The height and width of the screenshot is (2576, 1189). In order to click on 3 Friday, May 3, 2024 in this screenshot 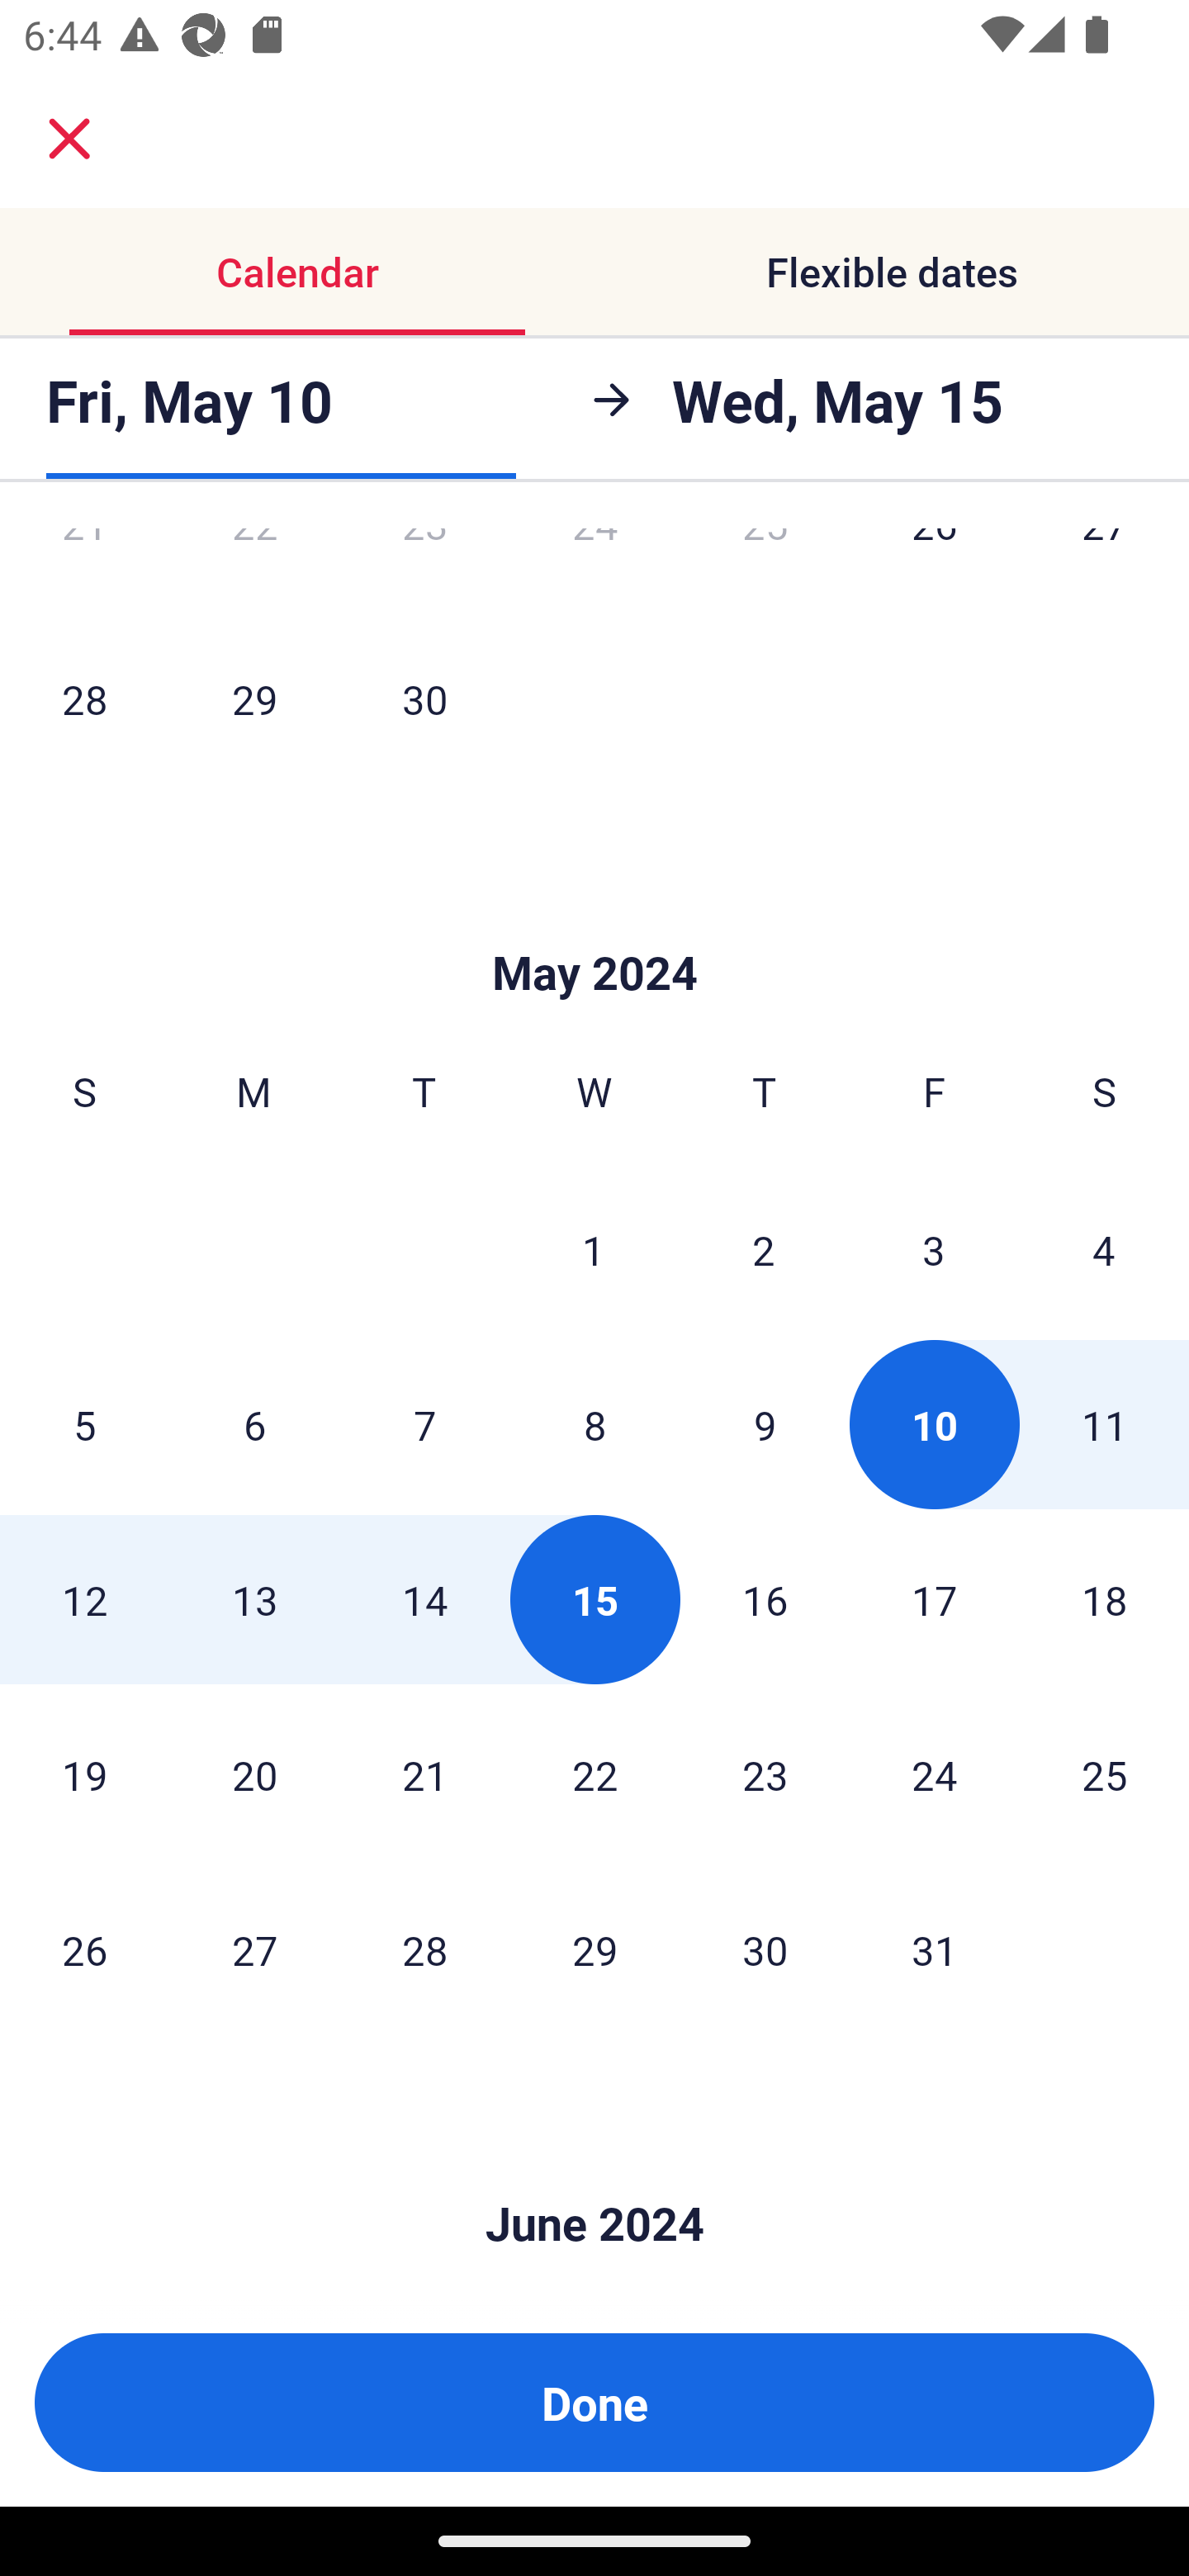, I will do `click(934, 1249)`.